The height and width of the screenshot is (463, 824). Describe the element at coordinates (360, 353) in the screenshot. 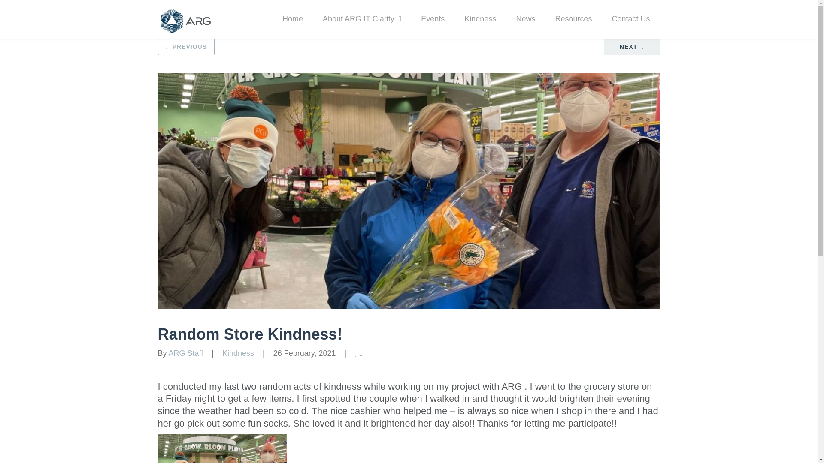

I see `Like this` at that location.